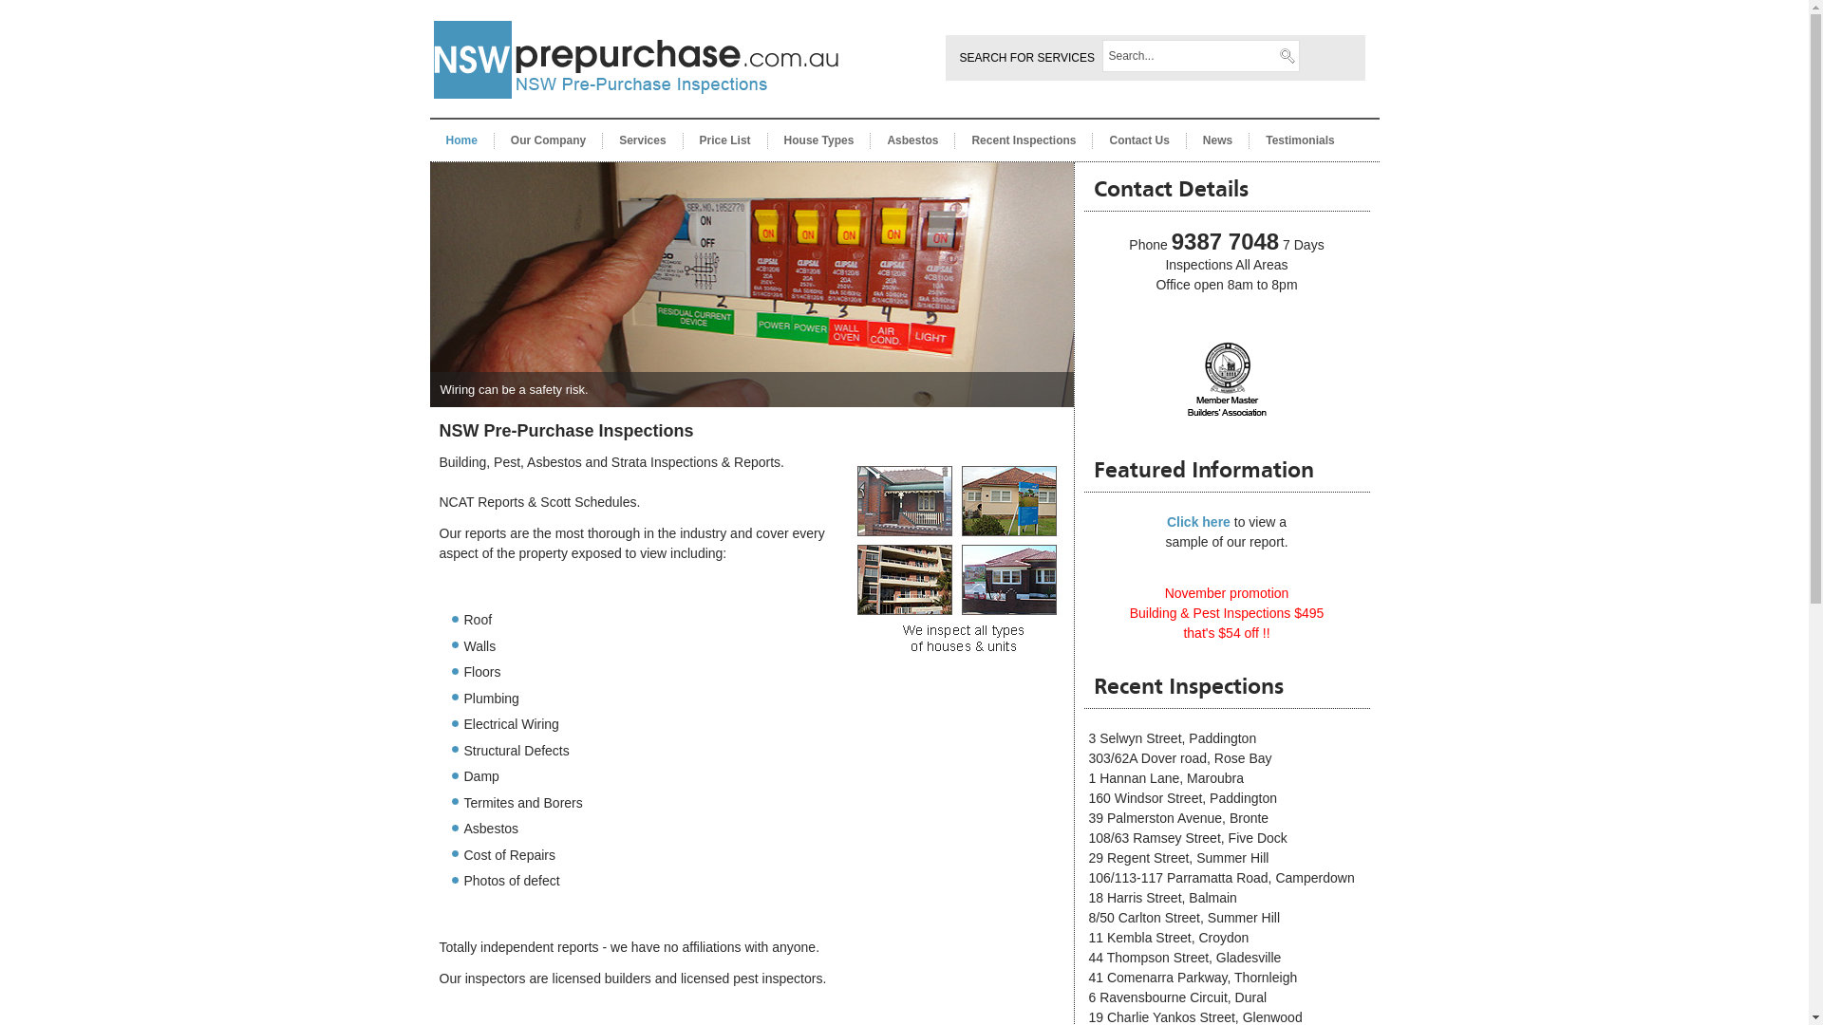  What do you see at coordinates (461, 140) in the screenshot?
I see `Home` at bounding box center [461, 140].